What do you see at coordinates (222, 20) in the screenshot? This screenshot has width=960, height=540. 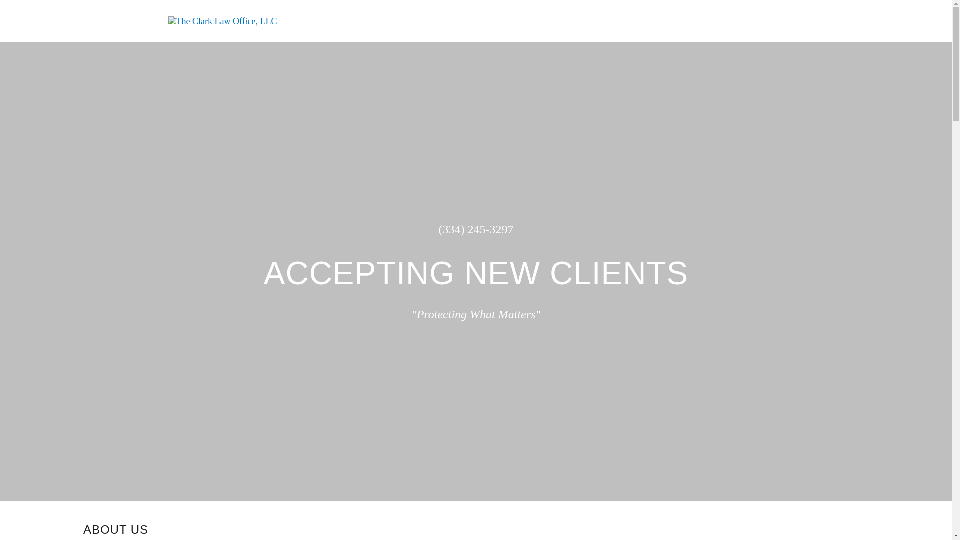 I see `The Clark Law Office, LLC` at bounding box center [222, 20].